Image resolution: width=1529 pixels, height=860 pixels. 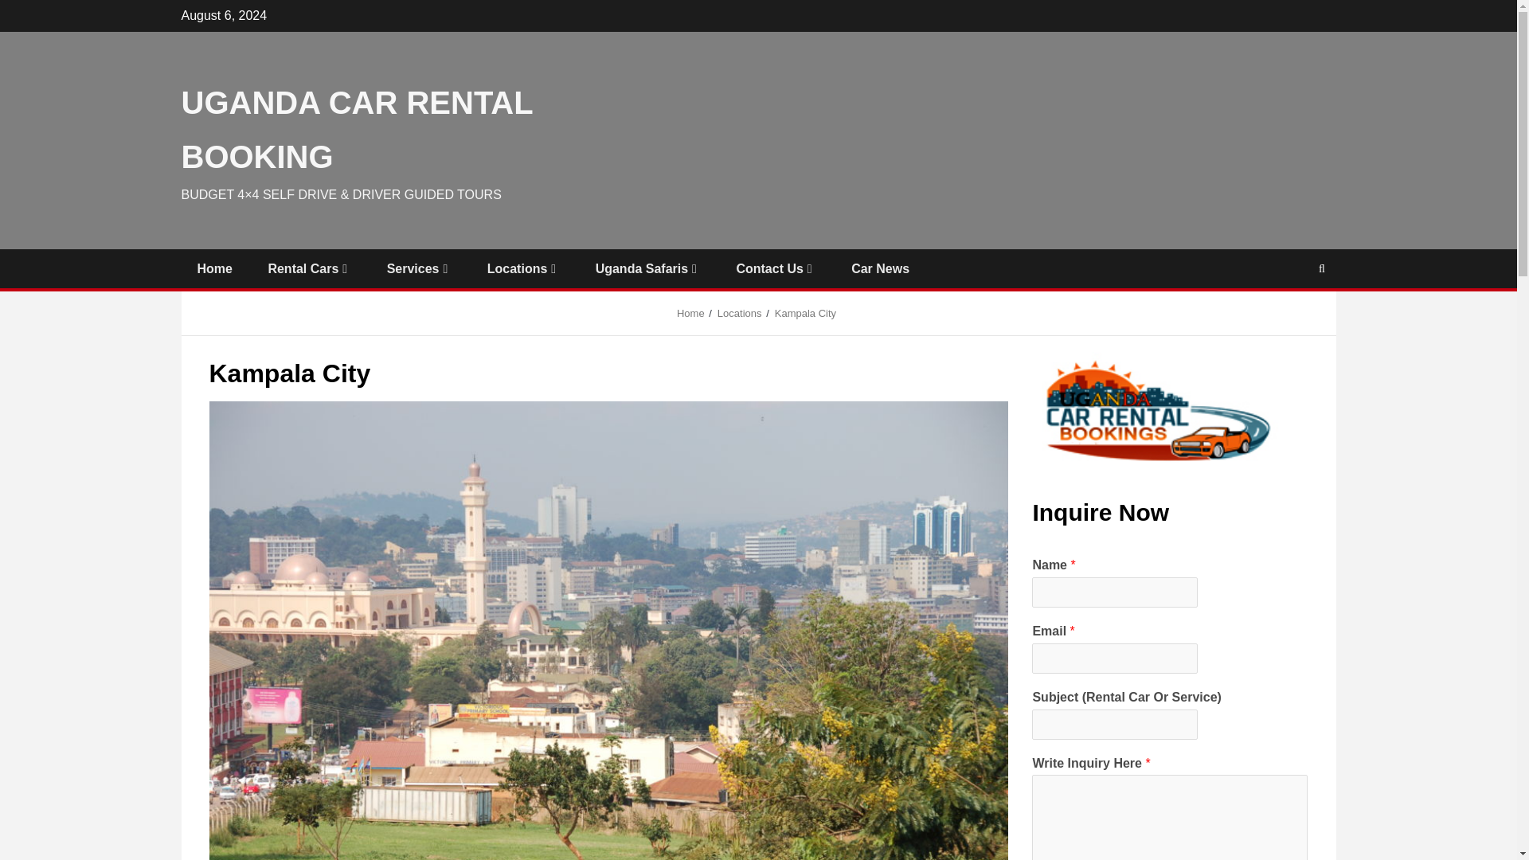 I want to click on Rental Cars, so click(x=309, y=268).